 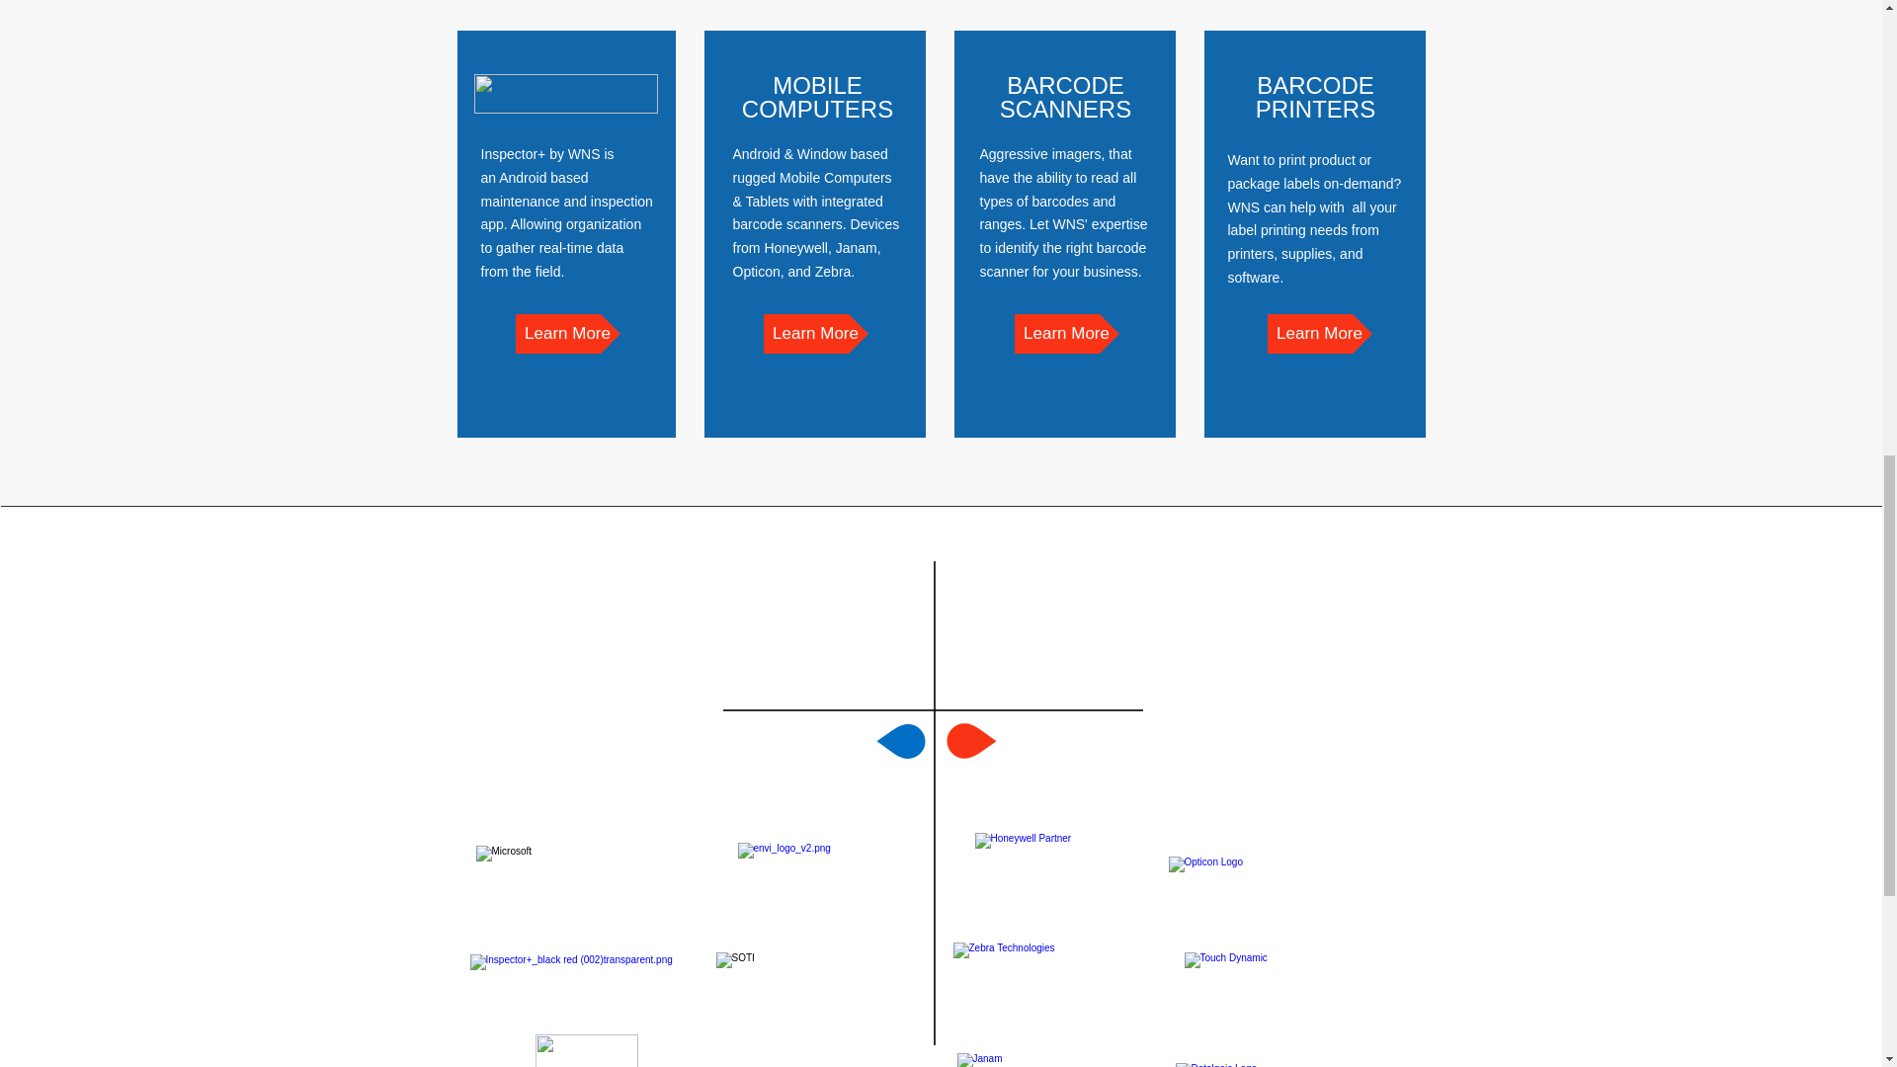 I want to click on Learn More, so click(x=1319, y=333).